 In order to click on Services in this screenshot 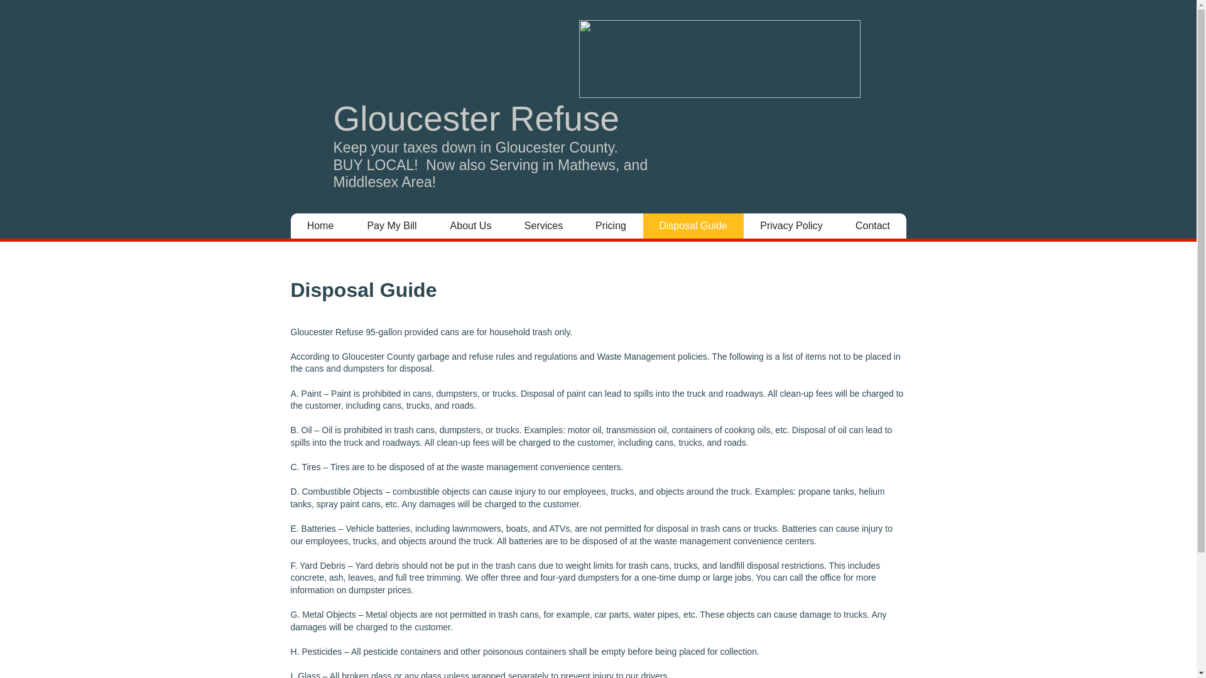, I will do `click(543, 226)`.